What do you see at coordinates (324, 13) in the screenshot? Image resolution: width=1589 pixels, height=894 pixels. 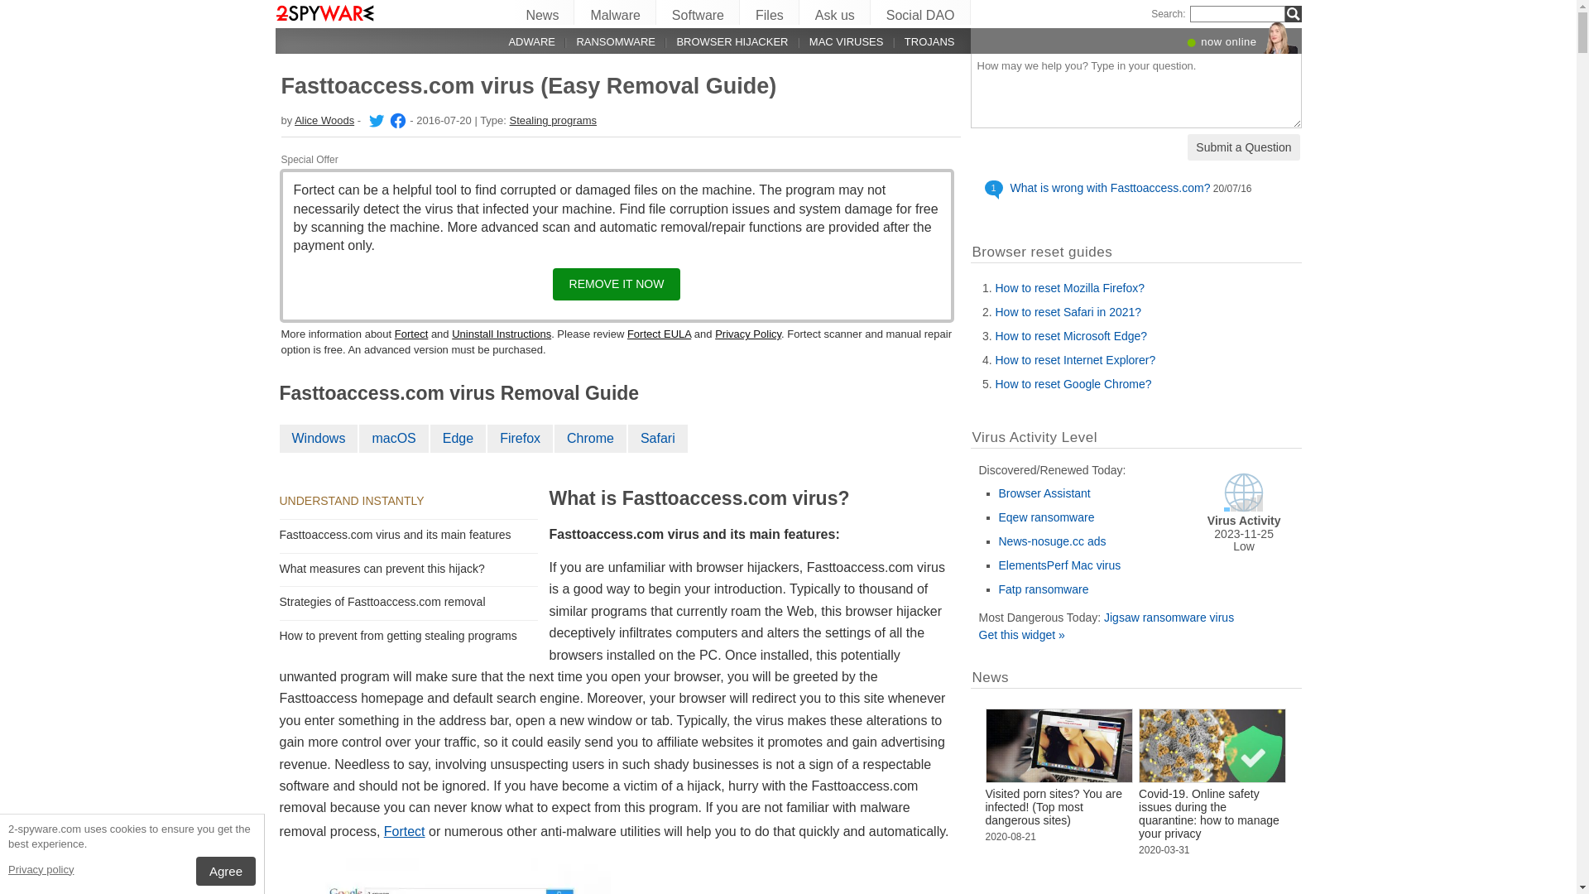 I see `2-spyware.com` at bounding box center [324, 13].